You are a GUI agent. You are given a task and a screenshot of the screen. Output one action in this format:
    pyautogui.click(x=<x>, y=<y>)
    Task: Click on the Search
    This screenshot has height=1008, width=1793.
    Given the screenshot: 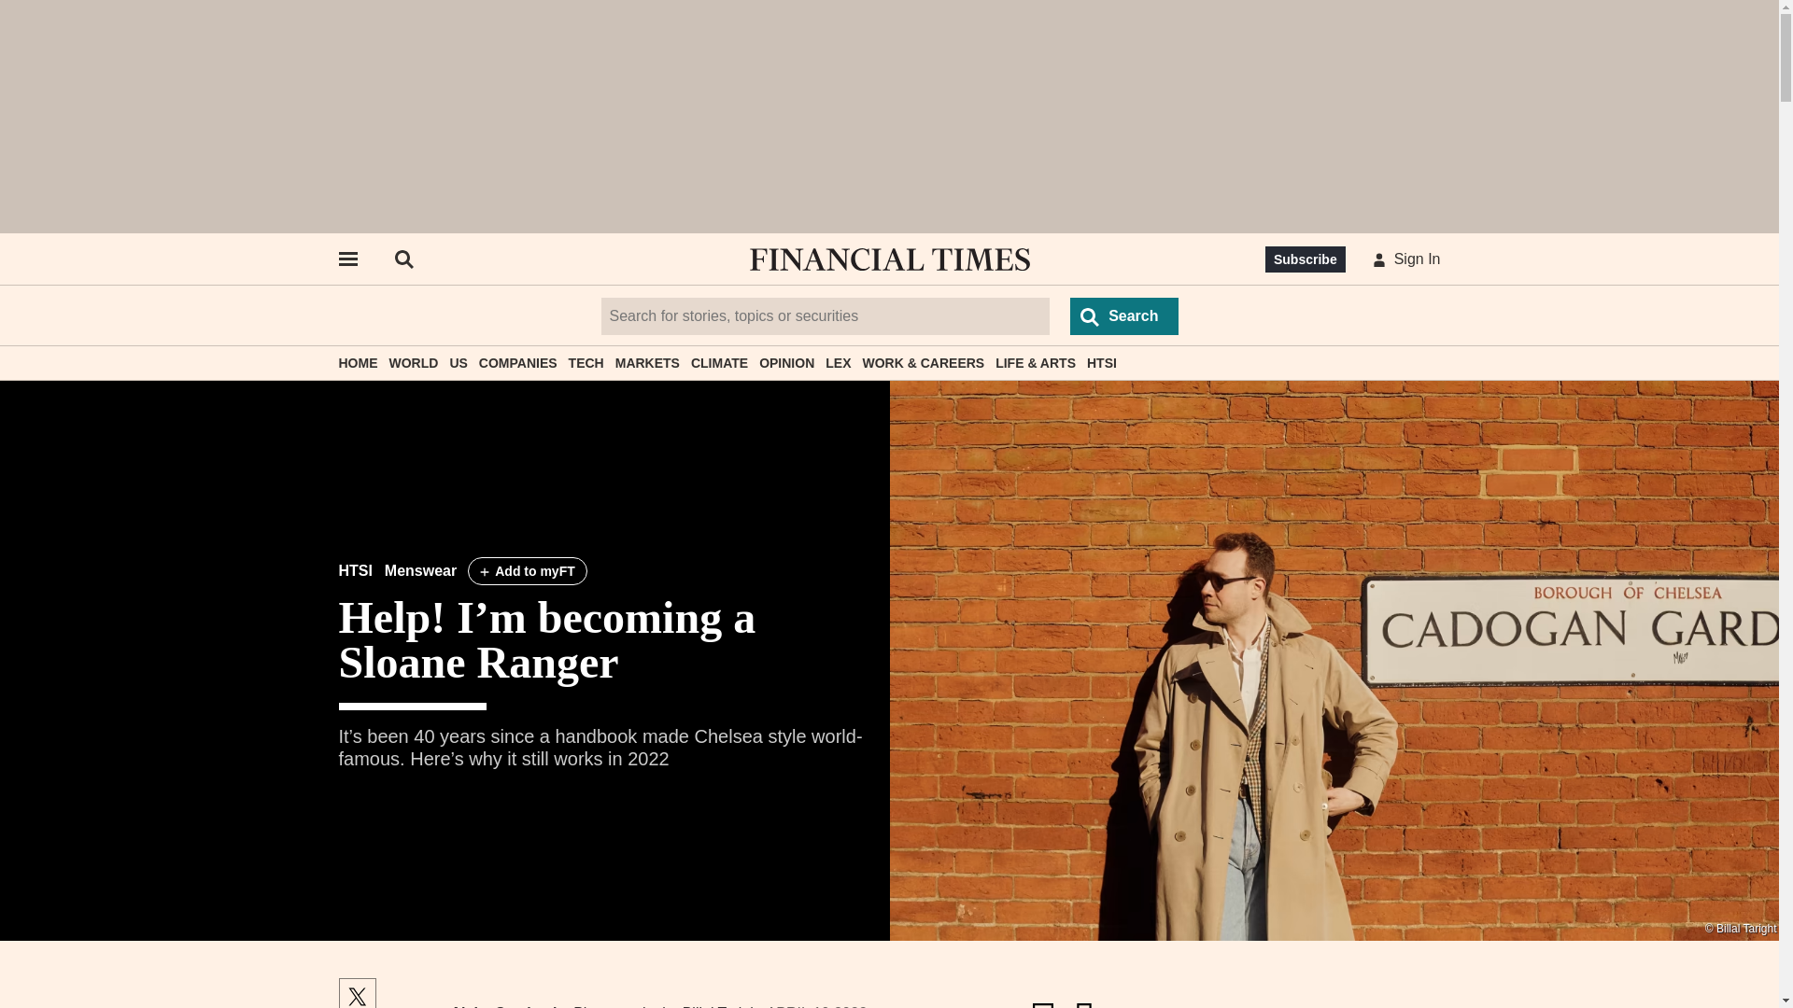 What is the action you would take?
    pyautogui.click(x=1124, y=315)
    